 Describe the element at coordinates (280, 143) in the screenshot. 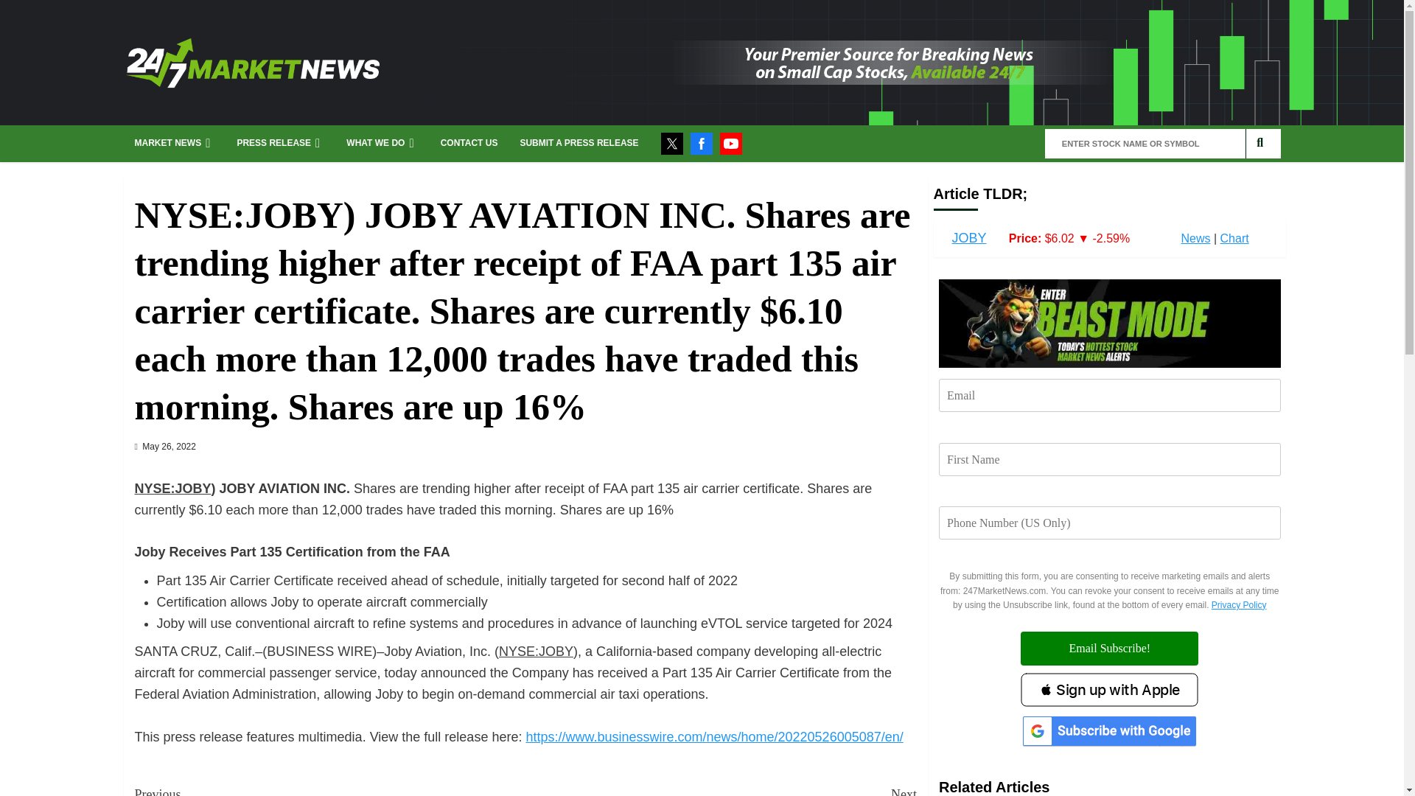

I see `PRESS RELEASE` at that location.